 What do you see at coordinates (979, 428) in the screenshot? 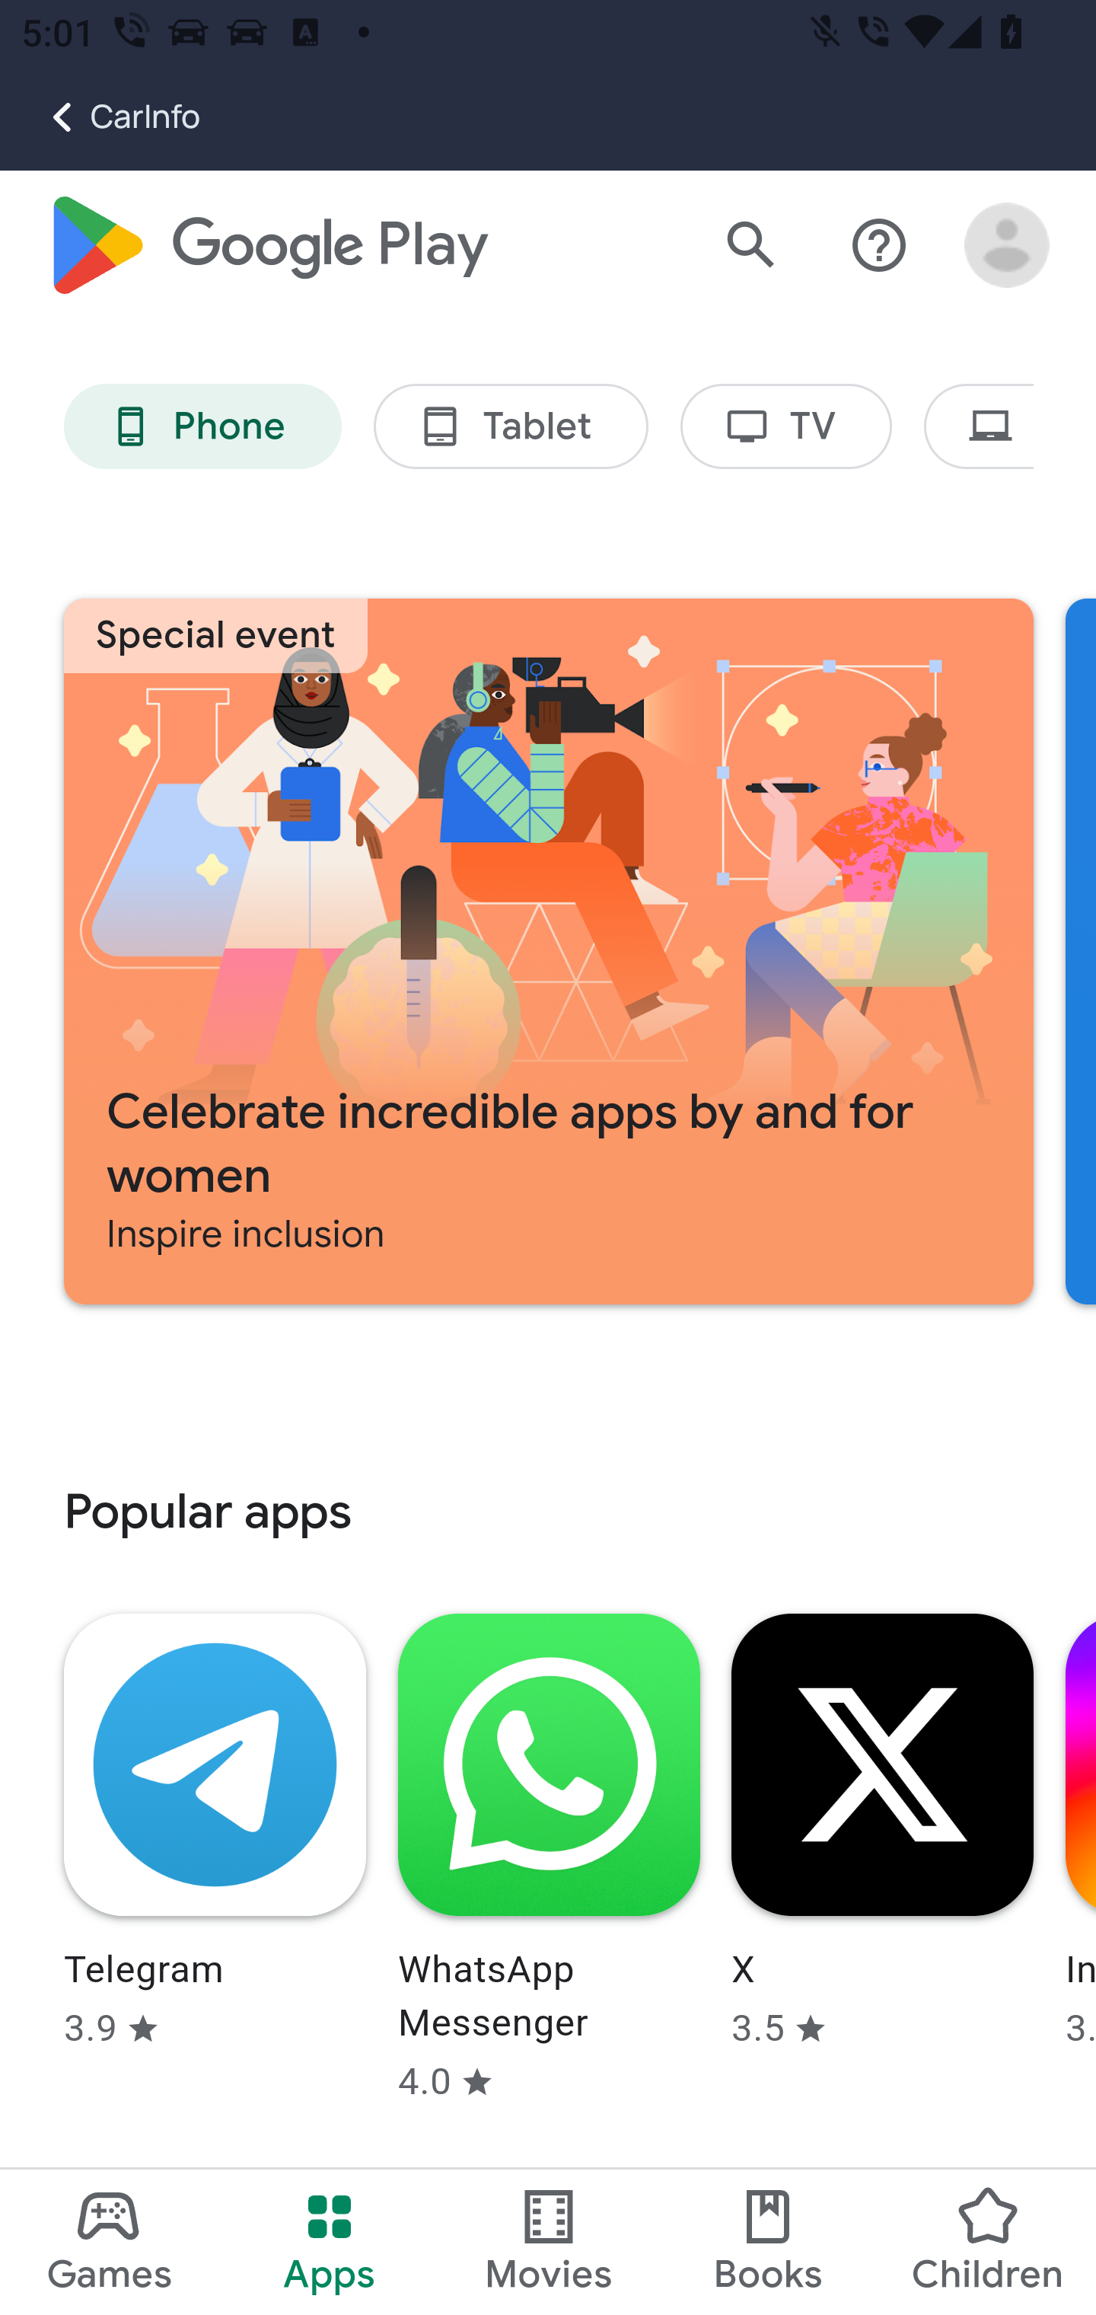
I see `Chromebook` at bounding box center [979, 428].